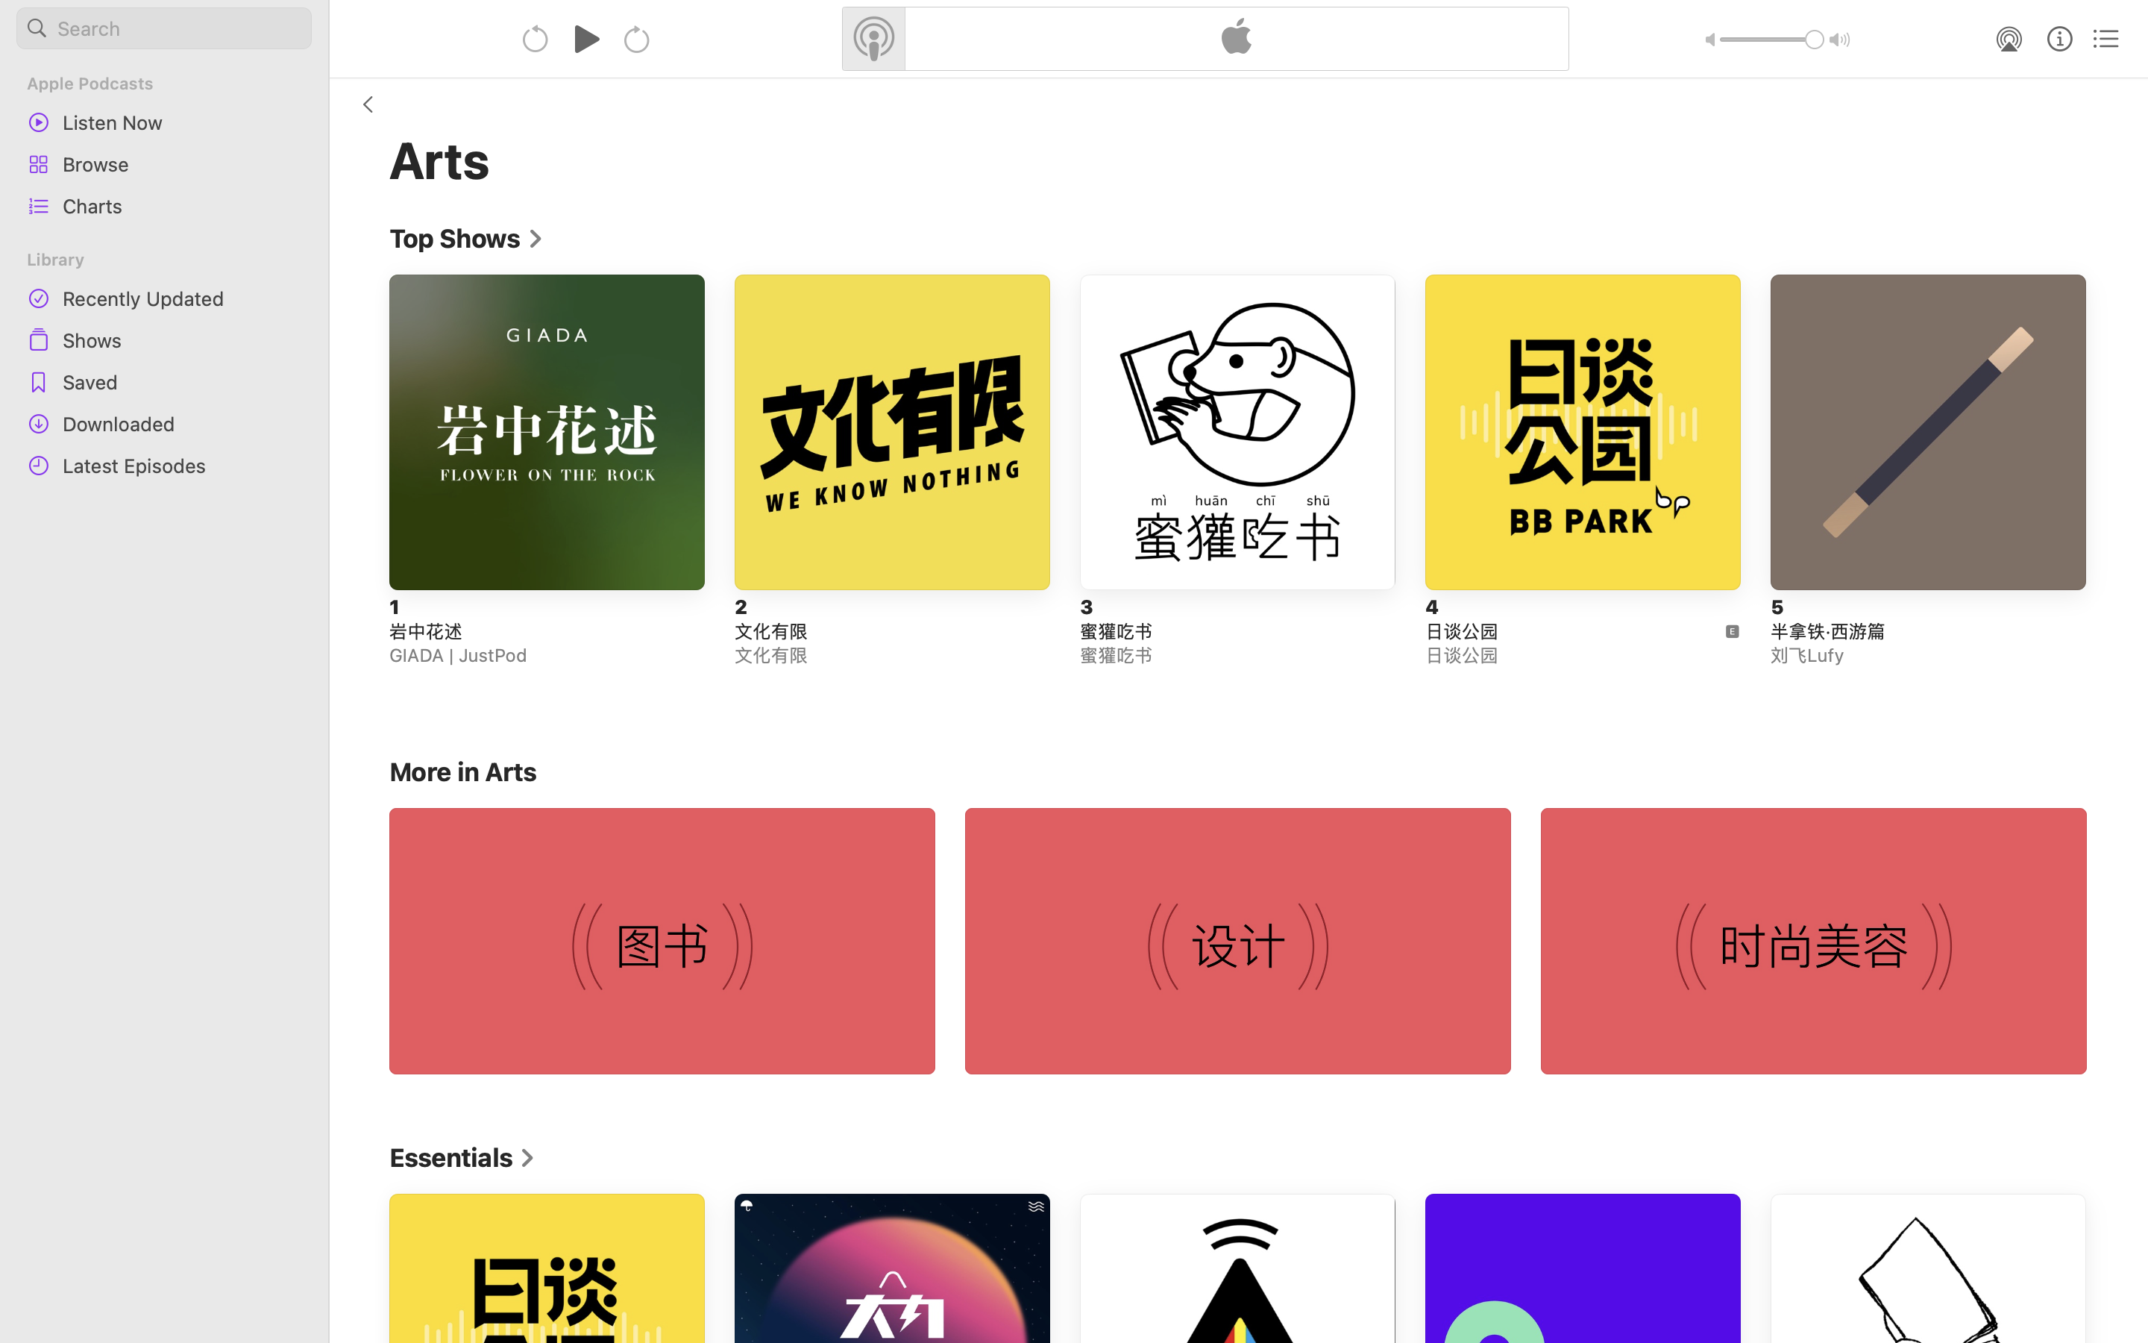 The width and height of the screenshot is (2148, 1343). What do you see at coordinates (1772, 40) in the screenshot?
I see `1.0` at bounding box center [1772, 40].